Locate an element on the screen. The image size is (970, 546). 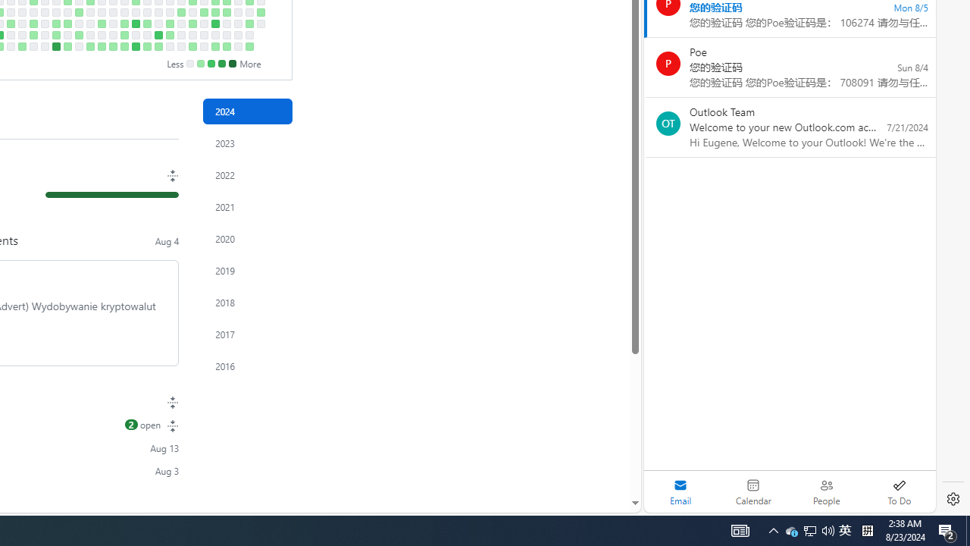
No contributions on July 18th. is located at coordinates (203, 23).